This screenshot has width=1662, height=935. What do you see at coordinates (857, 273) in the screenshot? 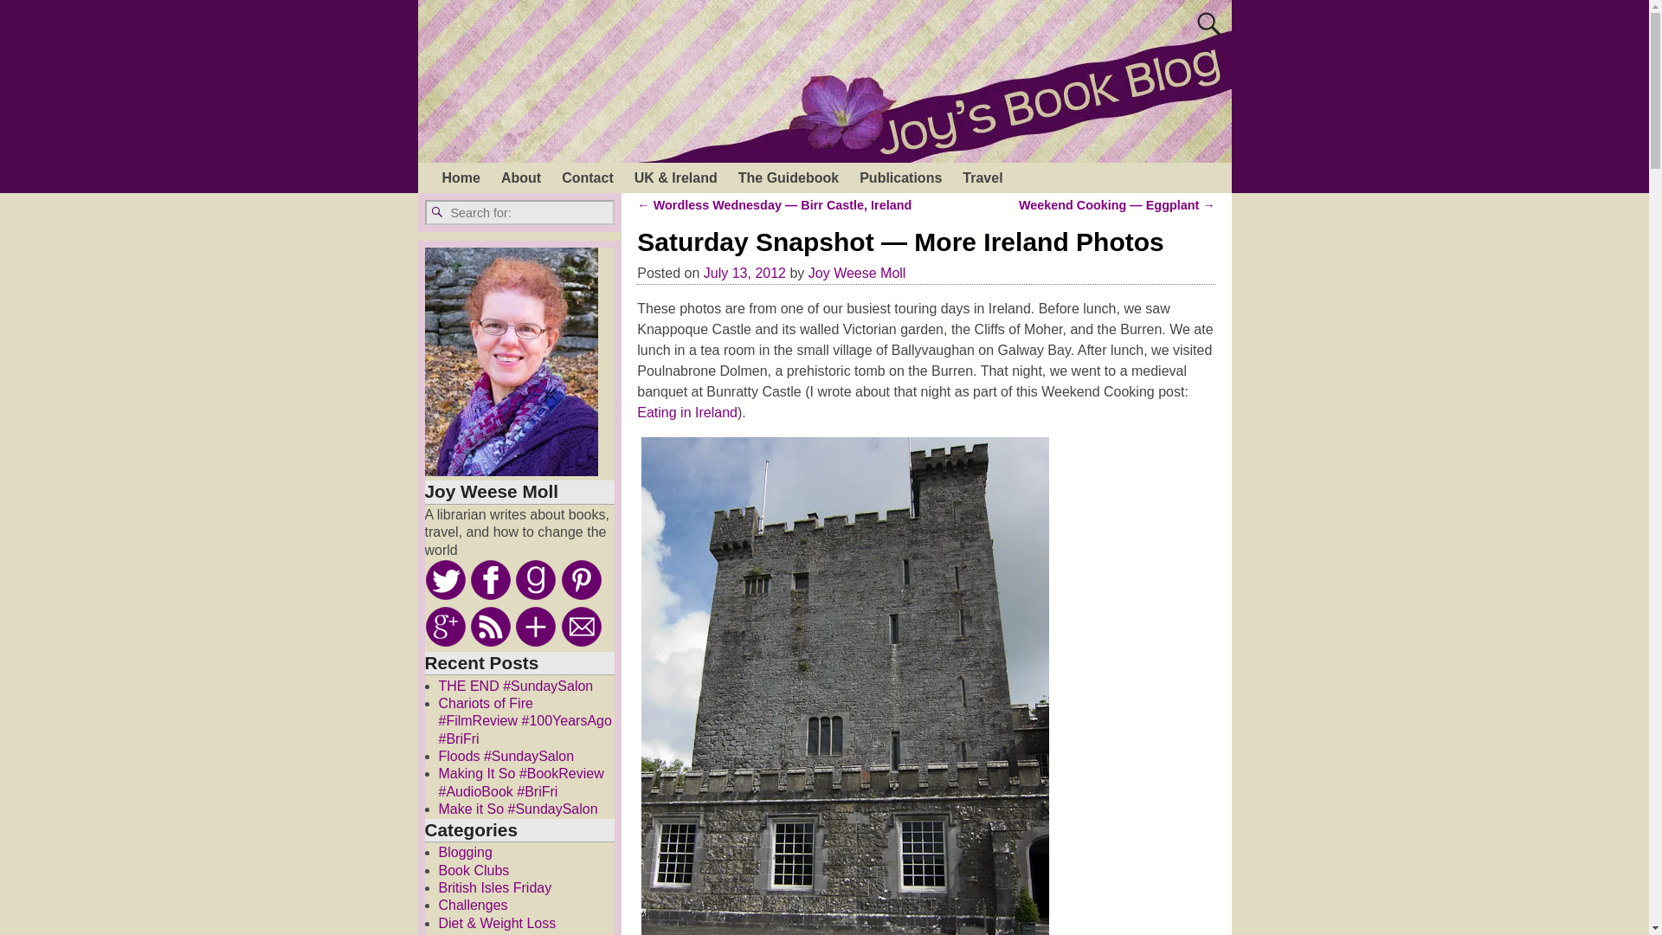
I see `View all posts by Joy Weese Moll` at bounding box center [857, 273].